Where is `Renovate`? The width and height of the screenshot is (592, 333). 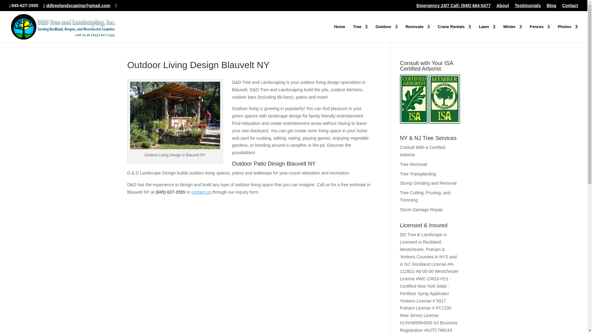
Renovate is located at coordinates (417, 33).